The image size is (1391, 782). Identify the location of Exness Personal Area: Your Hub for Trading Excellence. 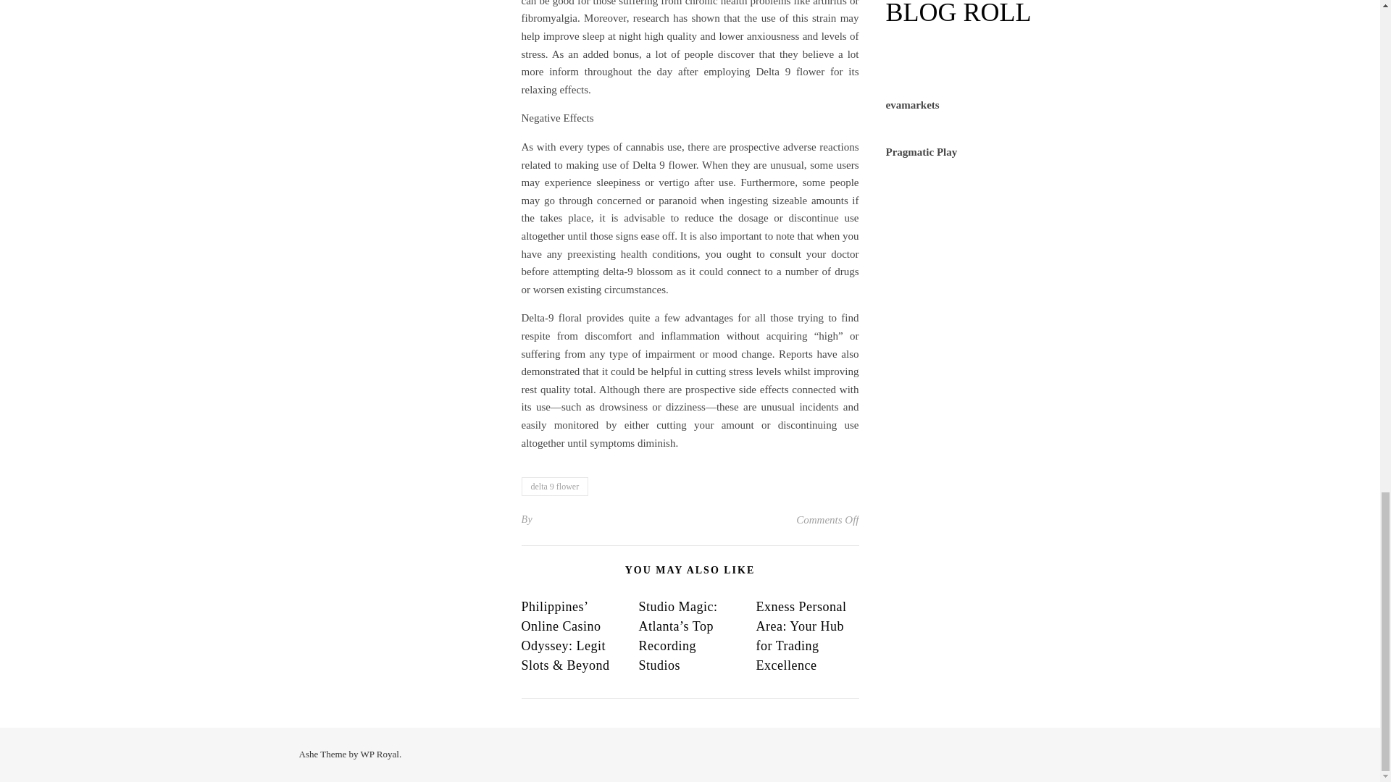
(800, 636).